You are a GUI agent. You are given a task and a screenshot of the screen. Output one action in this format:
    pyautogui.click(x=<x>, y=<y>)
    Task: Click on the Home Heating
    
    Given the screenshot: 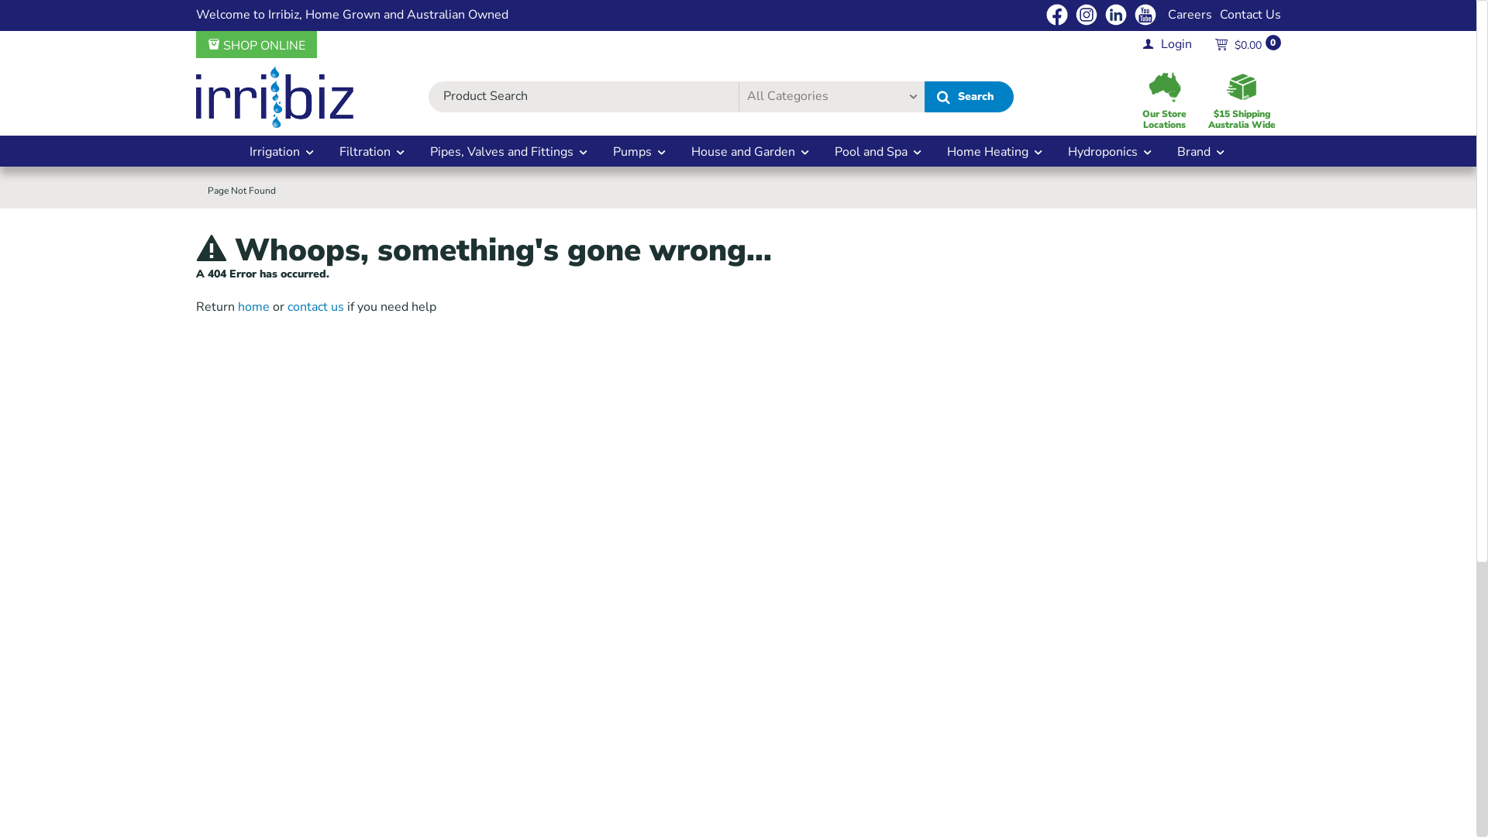 What is the action you would take?
    pyautogui.click(x=996, y=151)
    